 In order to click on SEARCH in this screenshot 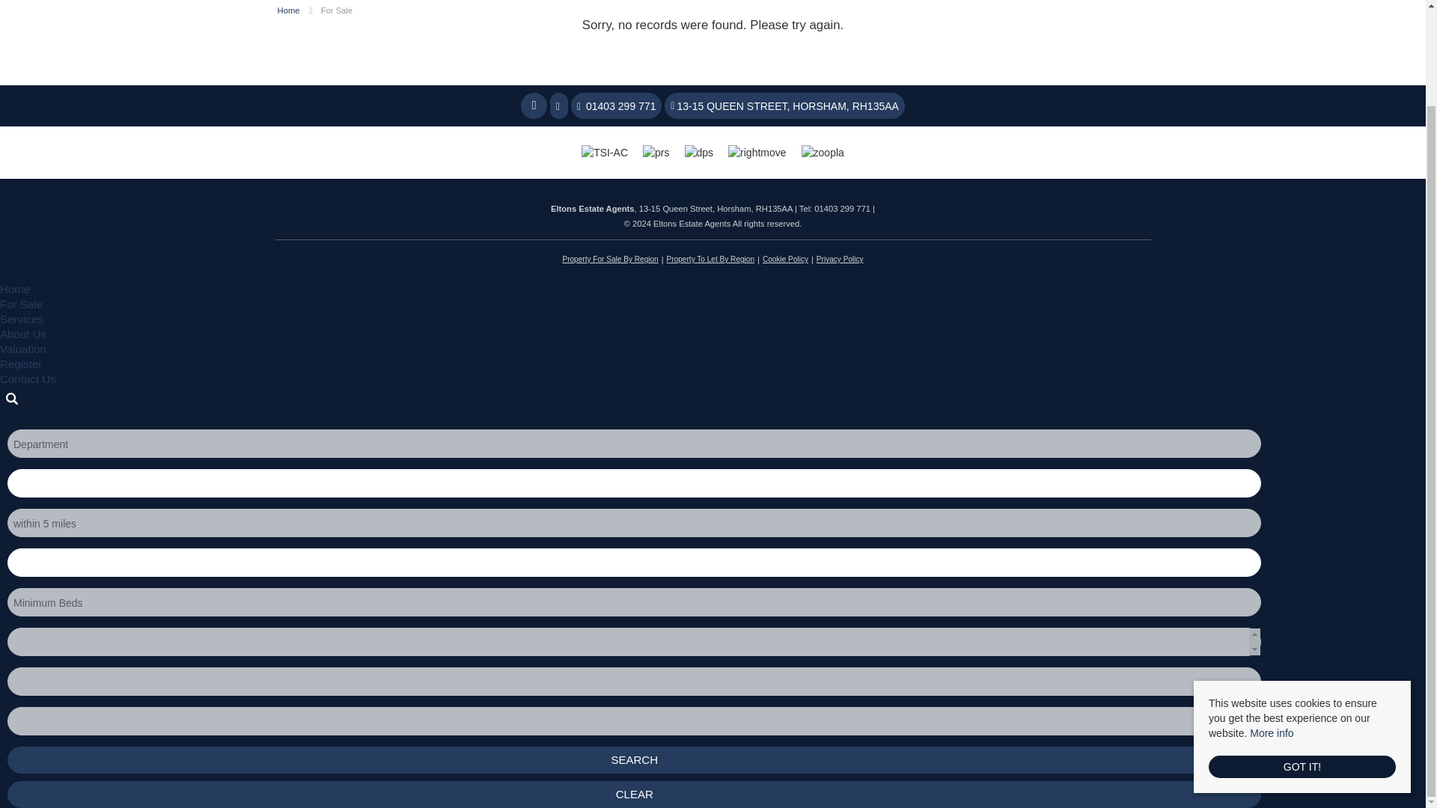, I will do `click(634, 759)`.